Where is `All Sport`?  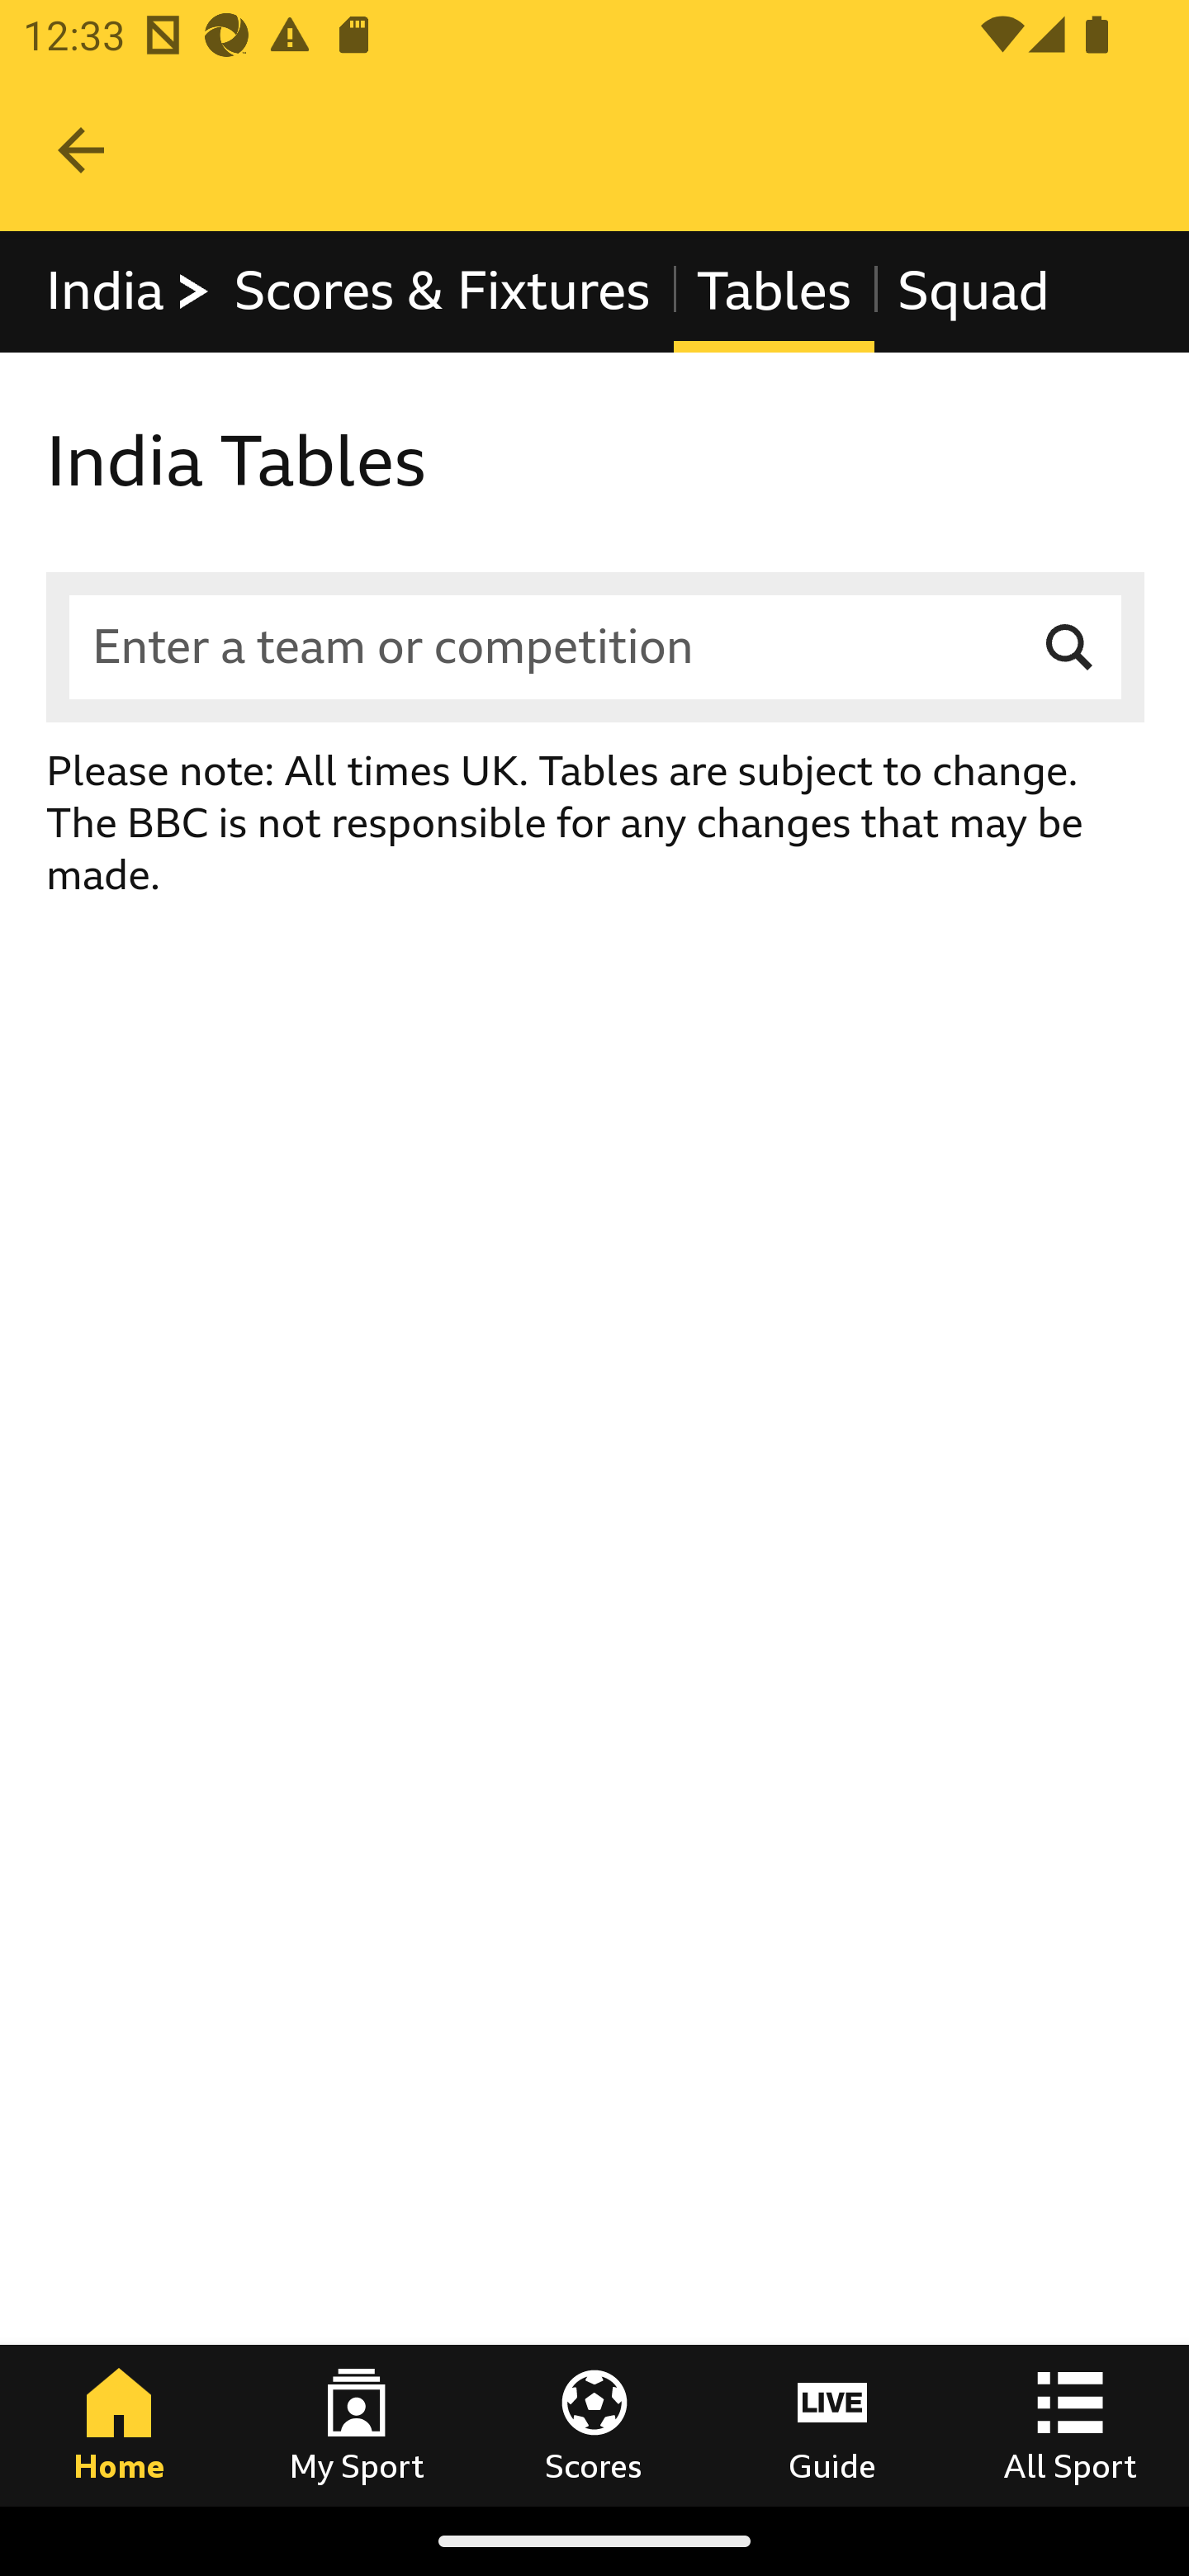 All Sport is located at coordinates (1070, 2425).